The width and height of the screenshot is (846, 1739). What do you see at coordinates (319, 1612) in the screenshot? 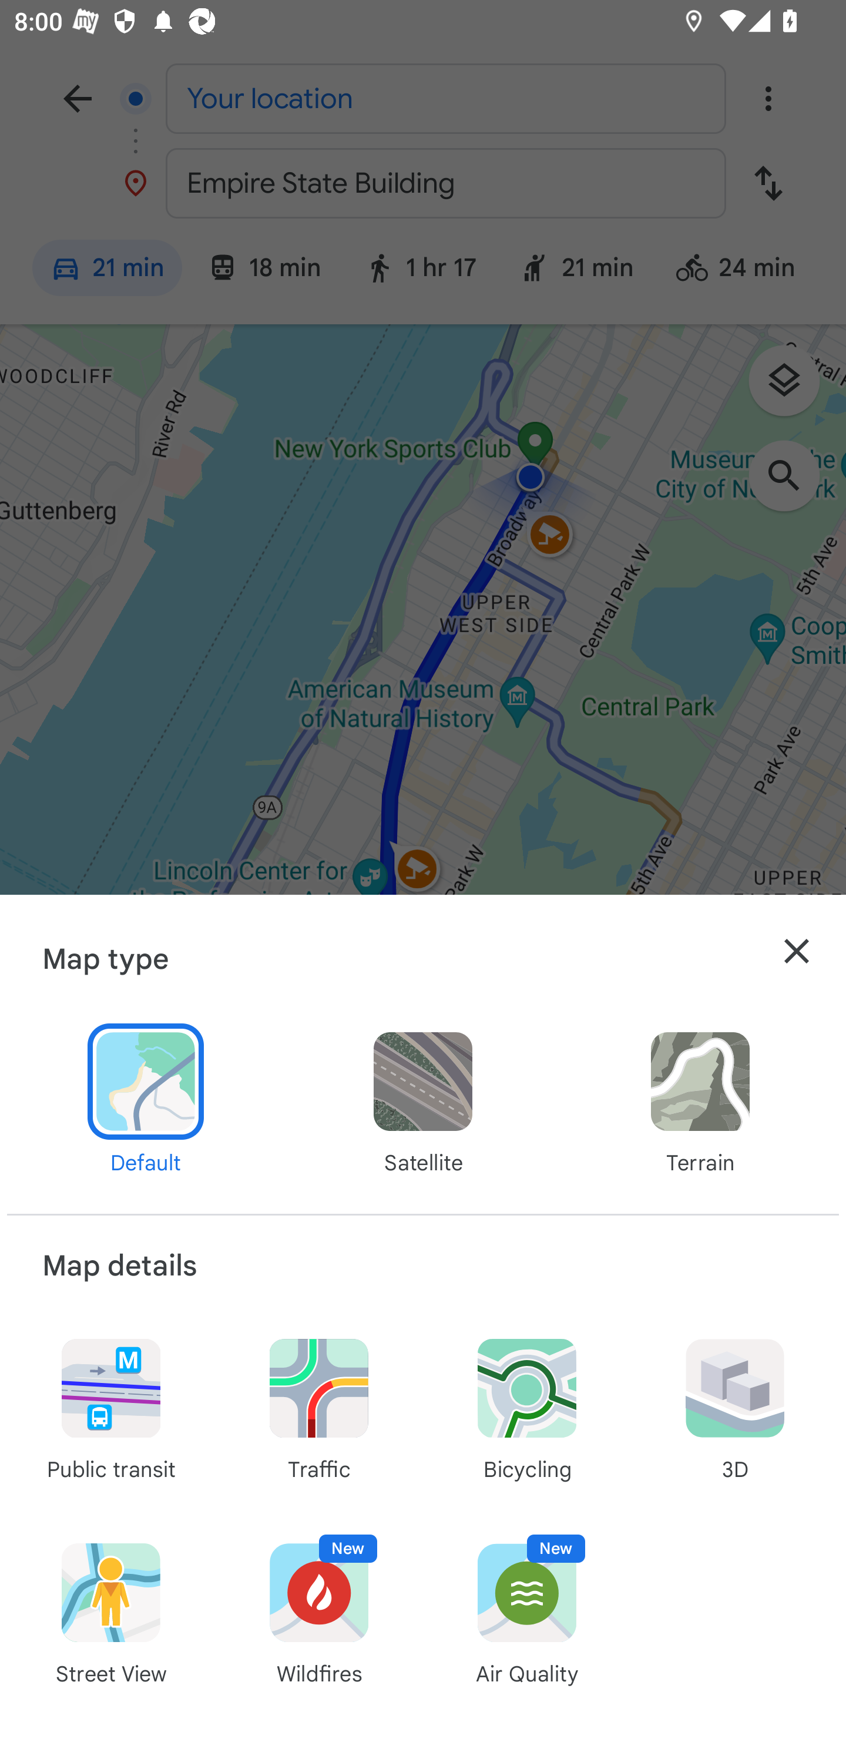
I see `New, Wildfires New Wildfires` at bounding box center [319, 1612].